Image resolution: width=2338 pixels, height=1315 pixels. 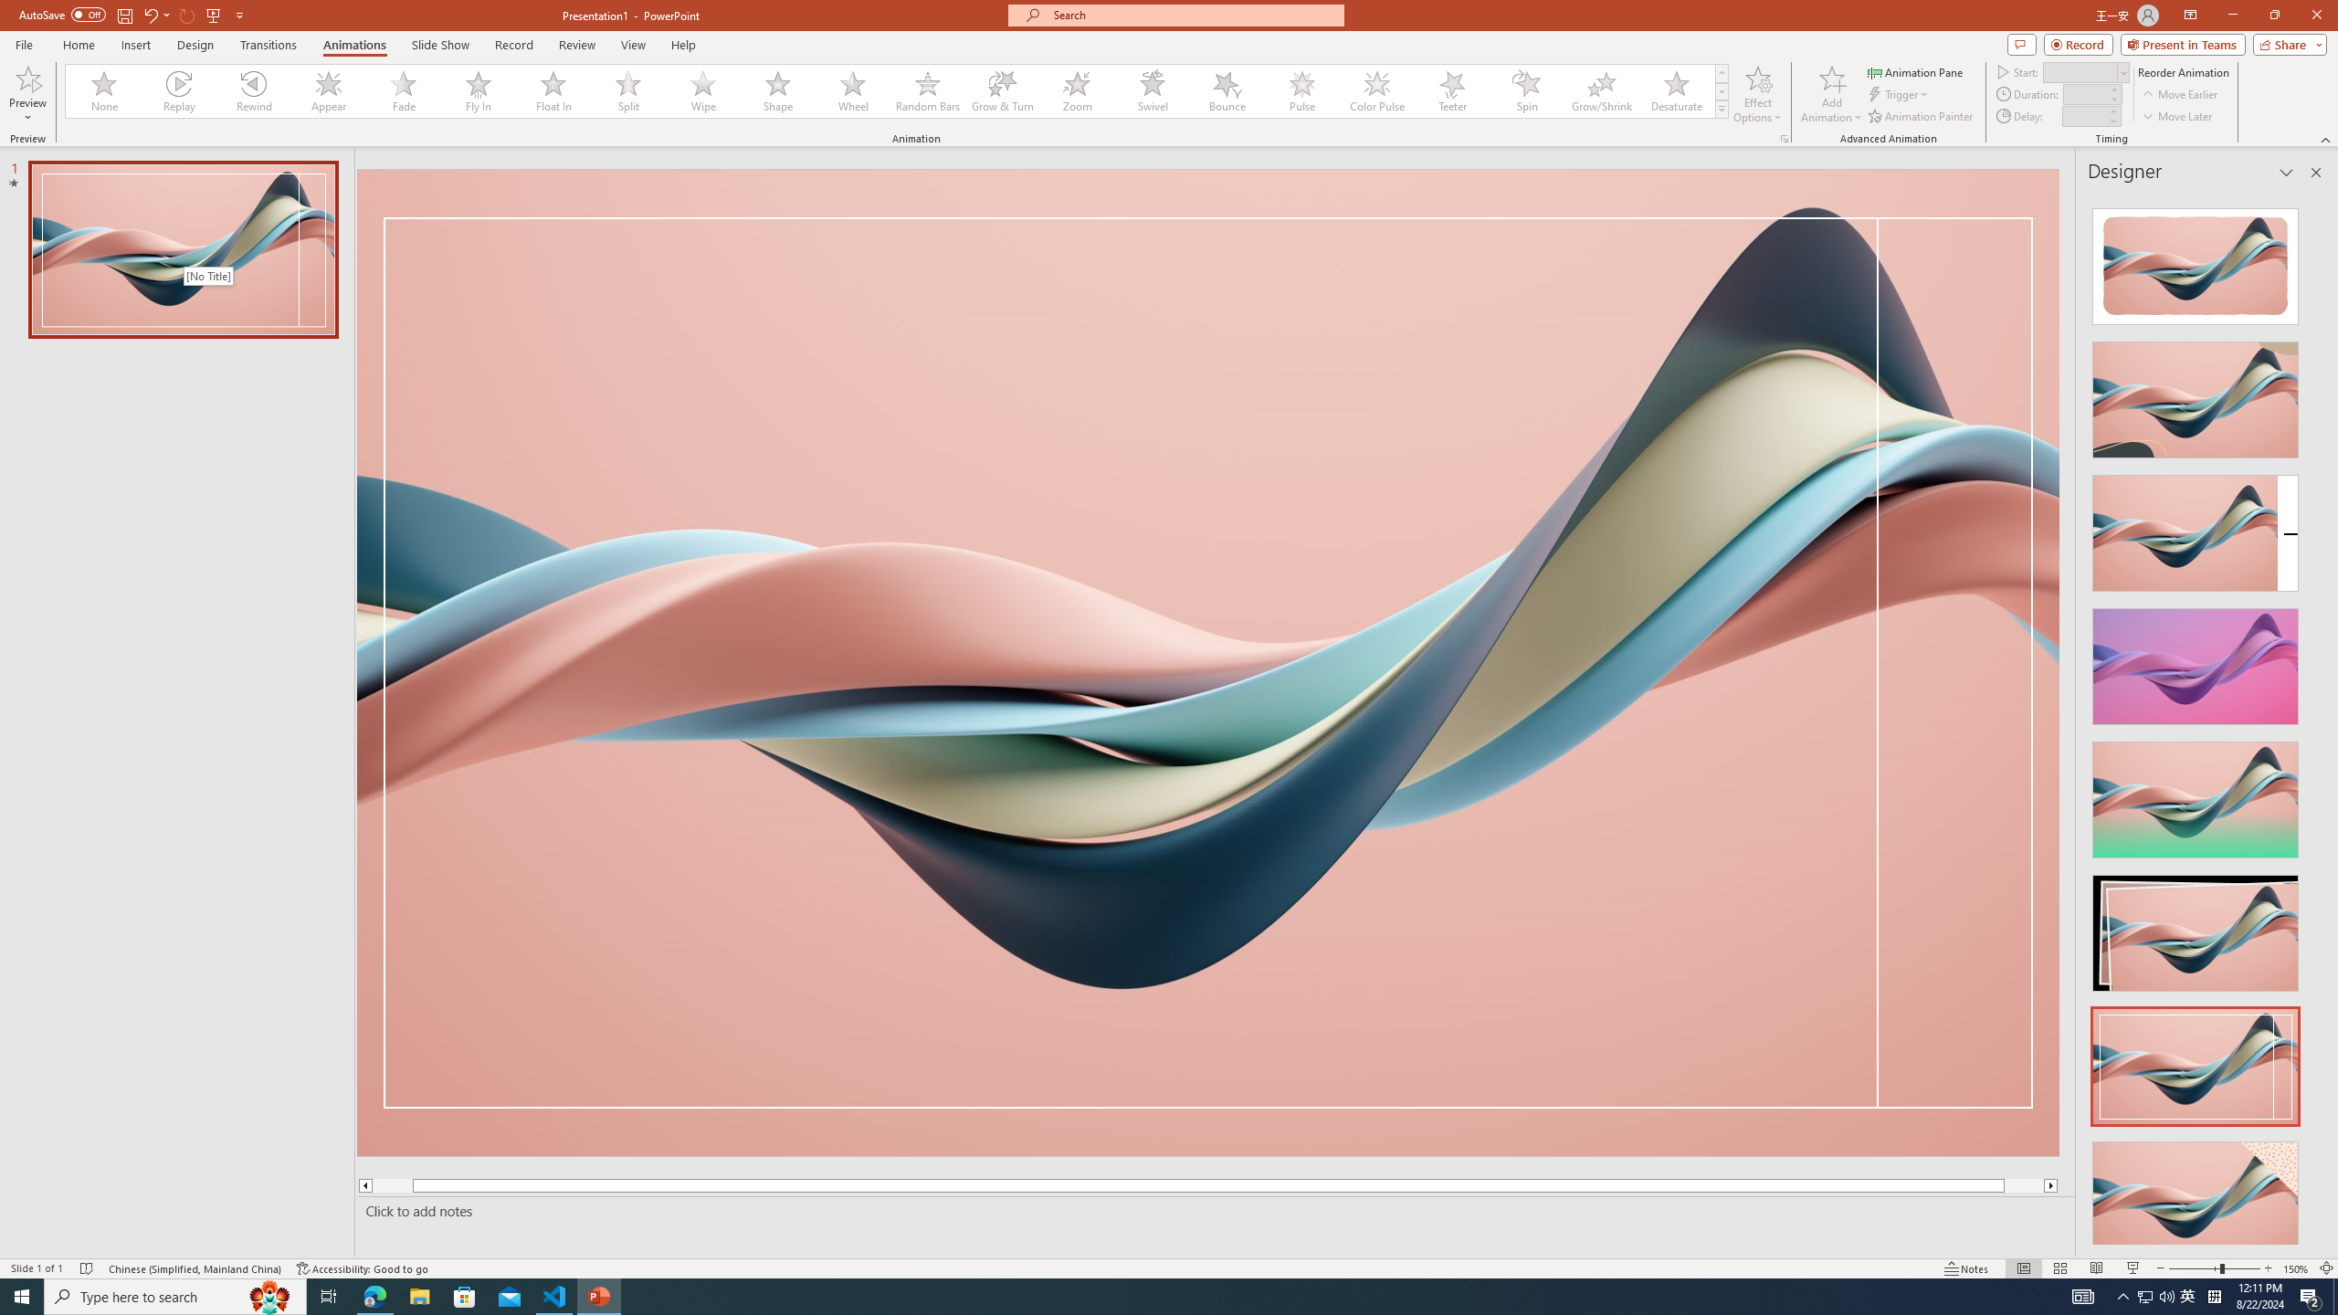 I want to click on Replay, so click(x=180, y=91).